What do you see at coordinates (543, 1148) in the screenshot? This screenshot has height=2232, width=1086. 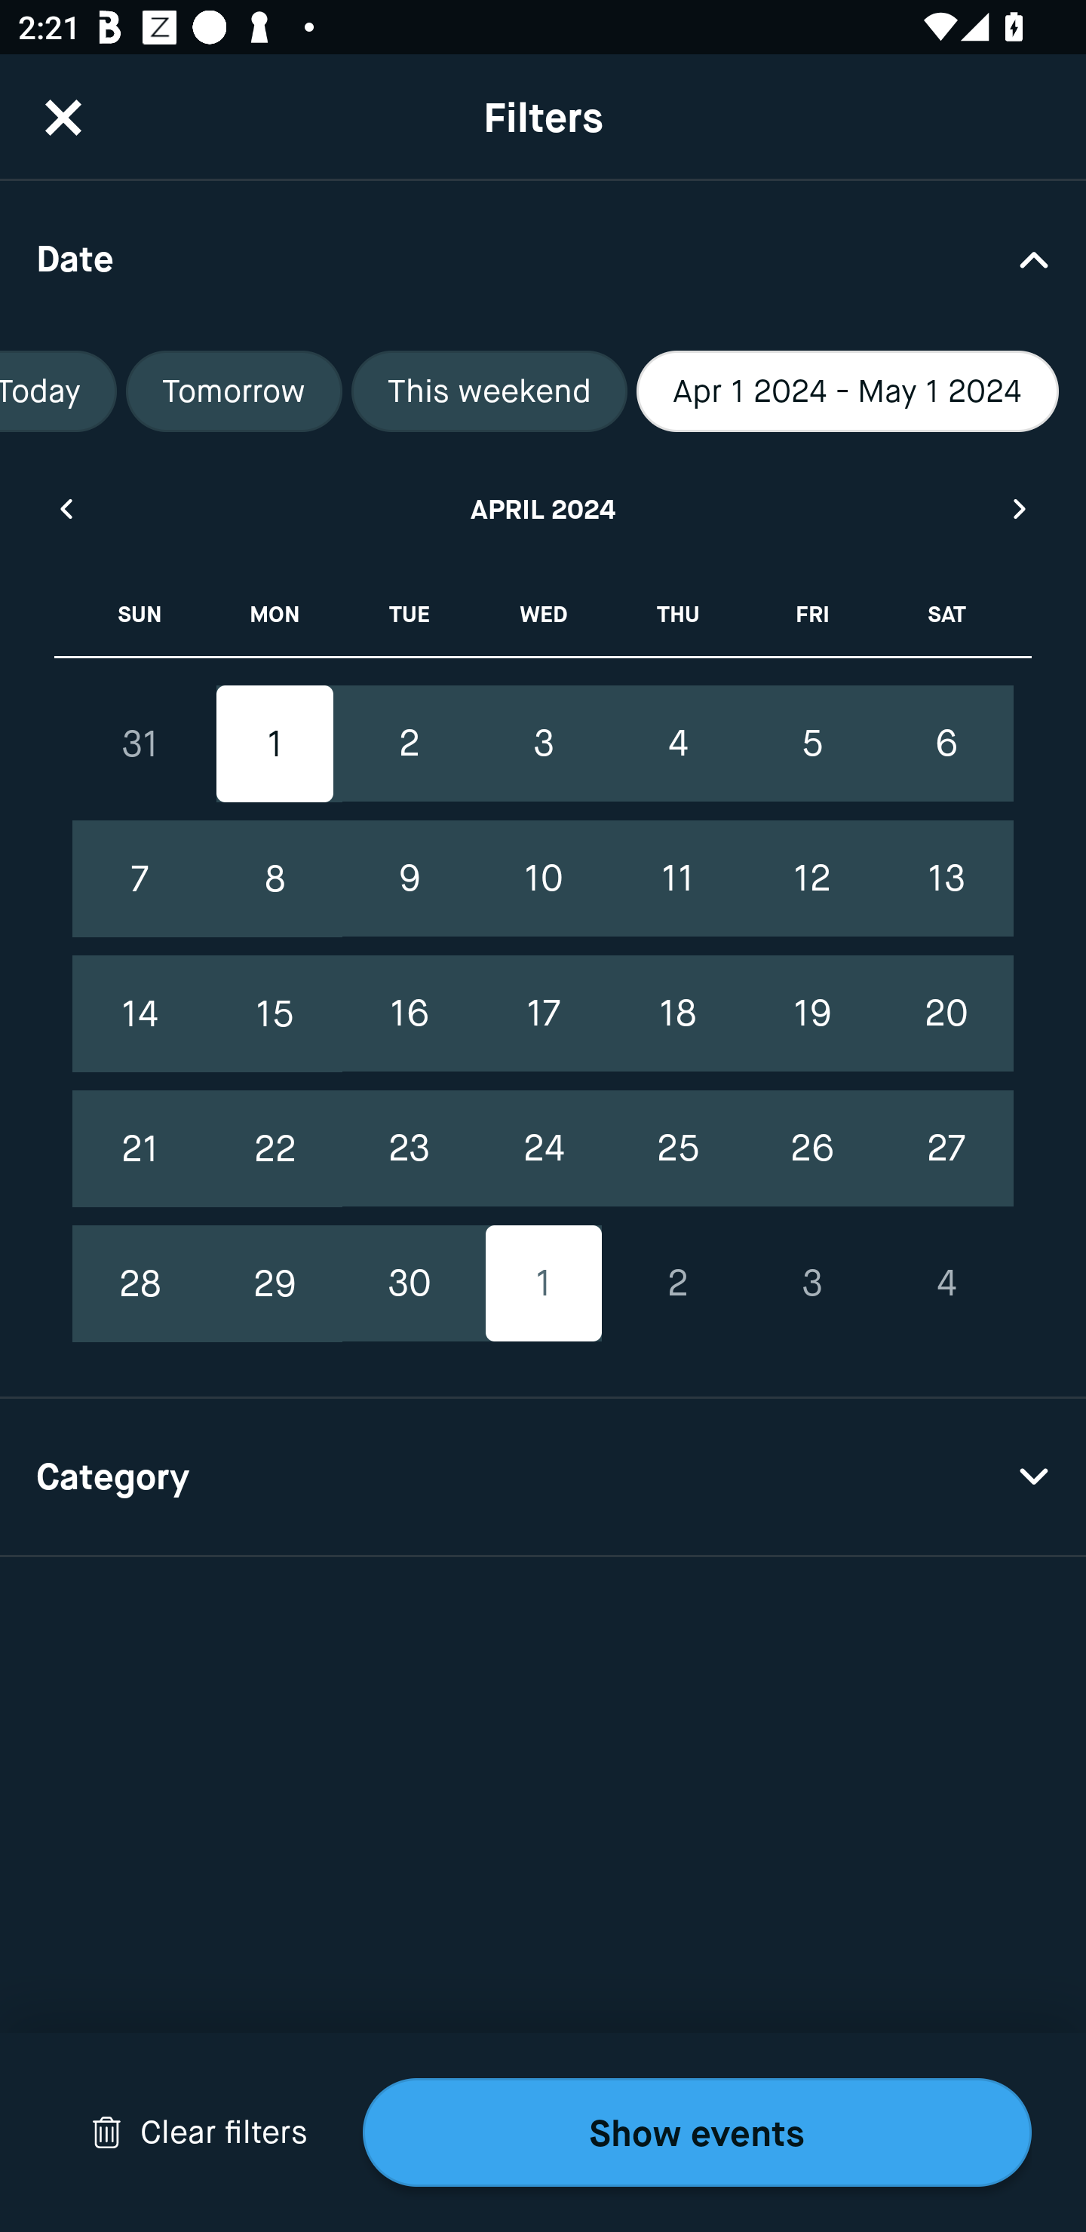 I see `24` at bounding box center [543, 1148].